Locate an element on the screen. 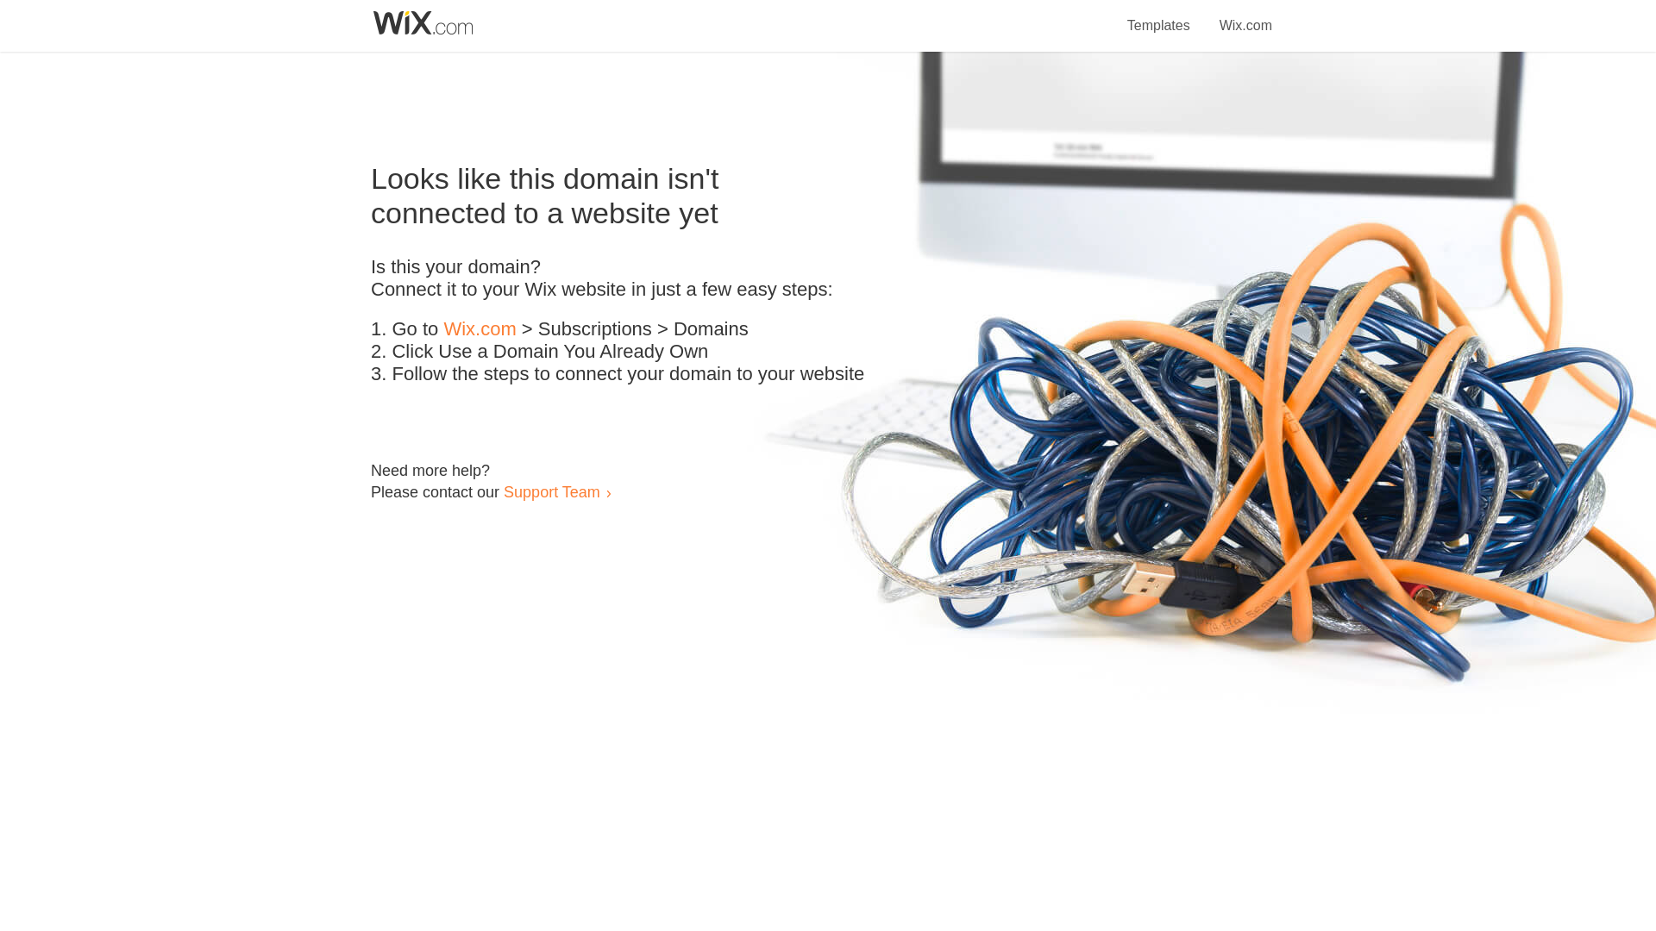 The image size is (1656, 931). Wix.com is located at coordinates (1245, 16).